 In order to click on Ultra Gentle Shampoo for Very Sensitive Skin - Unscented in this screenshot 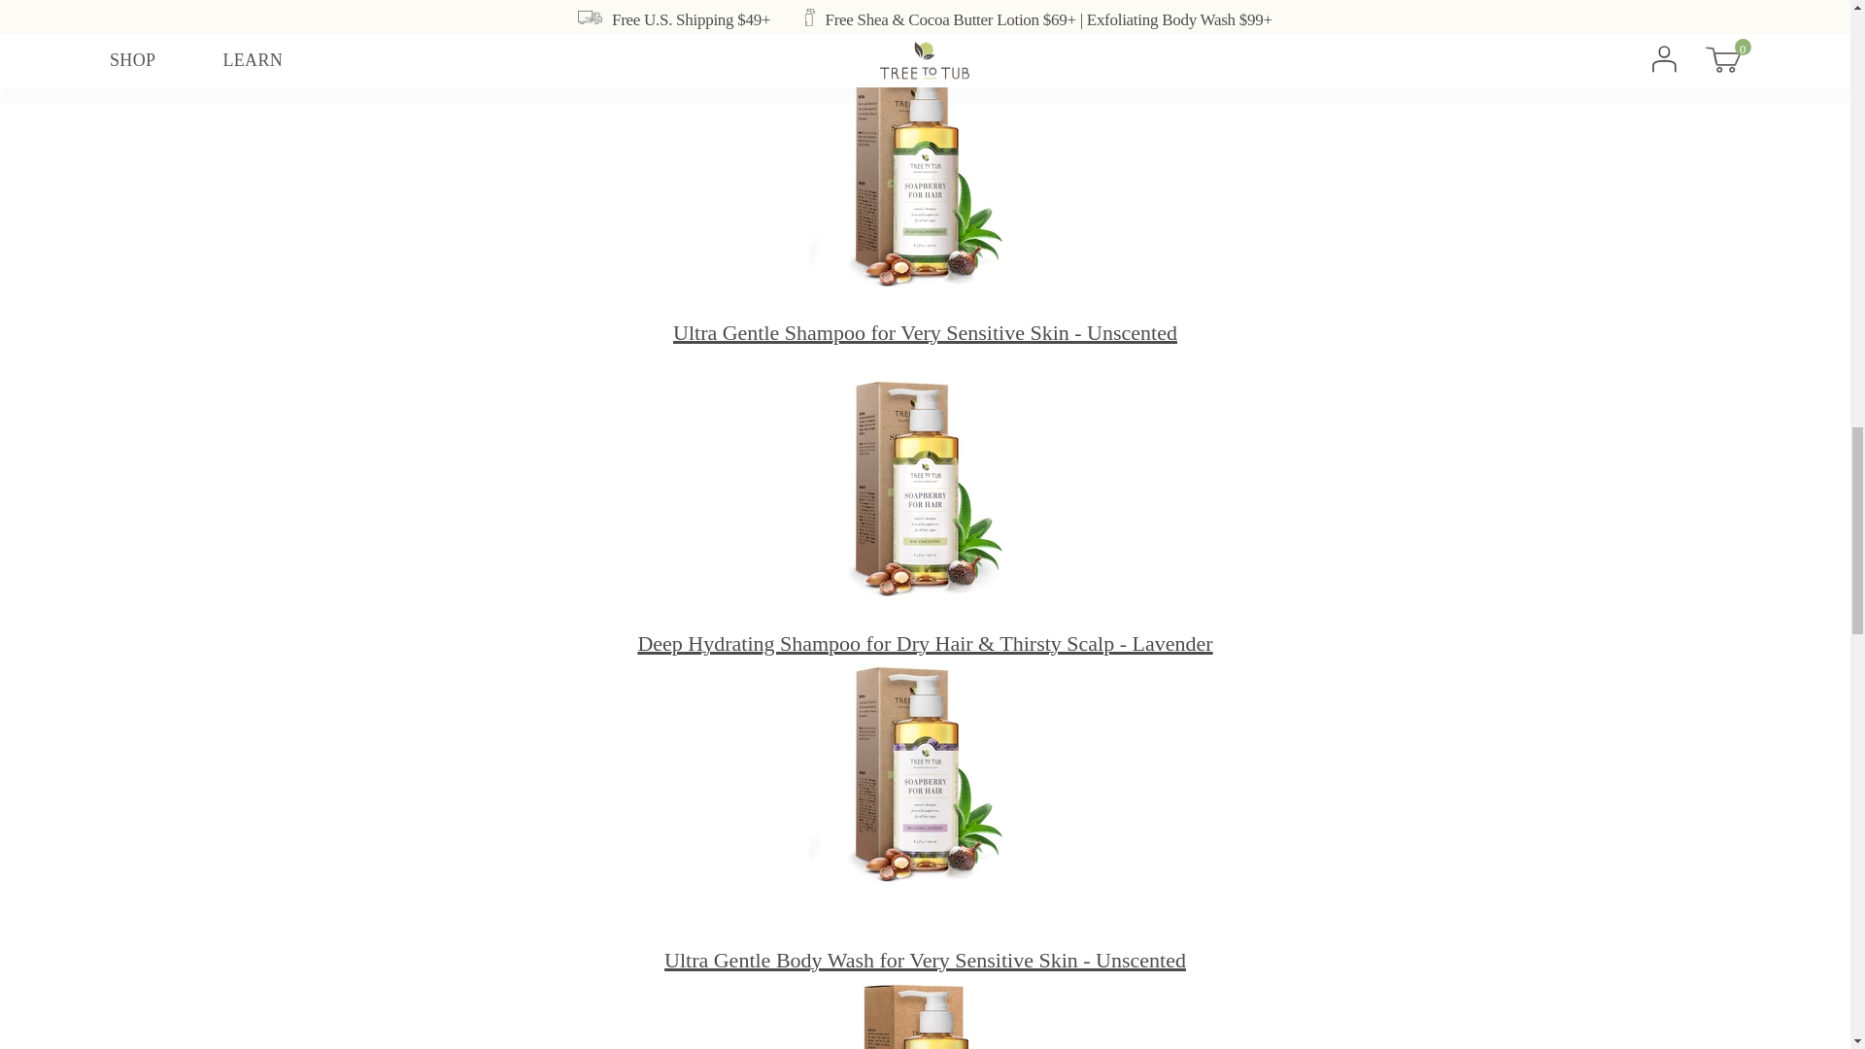, I will do `click(925, 334)`.